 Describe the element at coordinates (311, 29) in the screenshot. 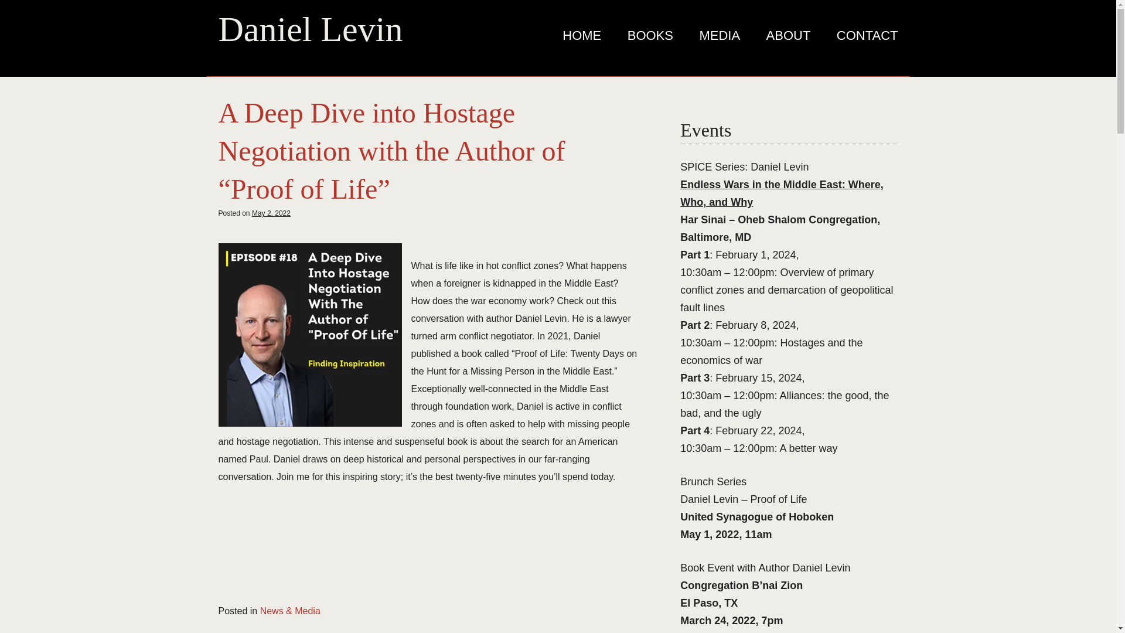

I see `Daniel Levin` at that location.